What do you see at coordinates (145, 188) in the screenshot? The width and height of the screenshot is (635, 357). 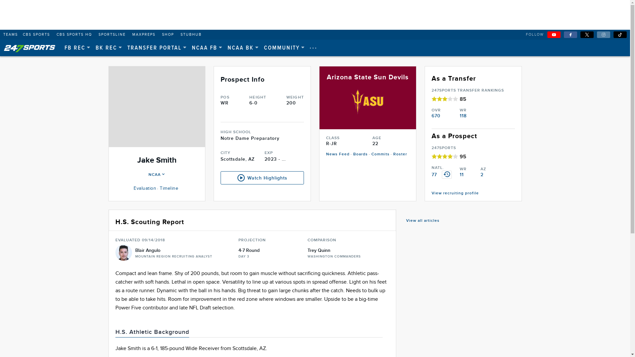 I see `Evaluation` at bounding box center [145, 188].